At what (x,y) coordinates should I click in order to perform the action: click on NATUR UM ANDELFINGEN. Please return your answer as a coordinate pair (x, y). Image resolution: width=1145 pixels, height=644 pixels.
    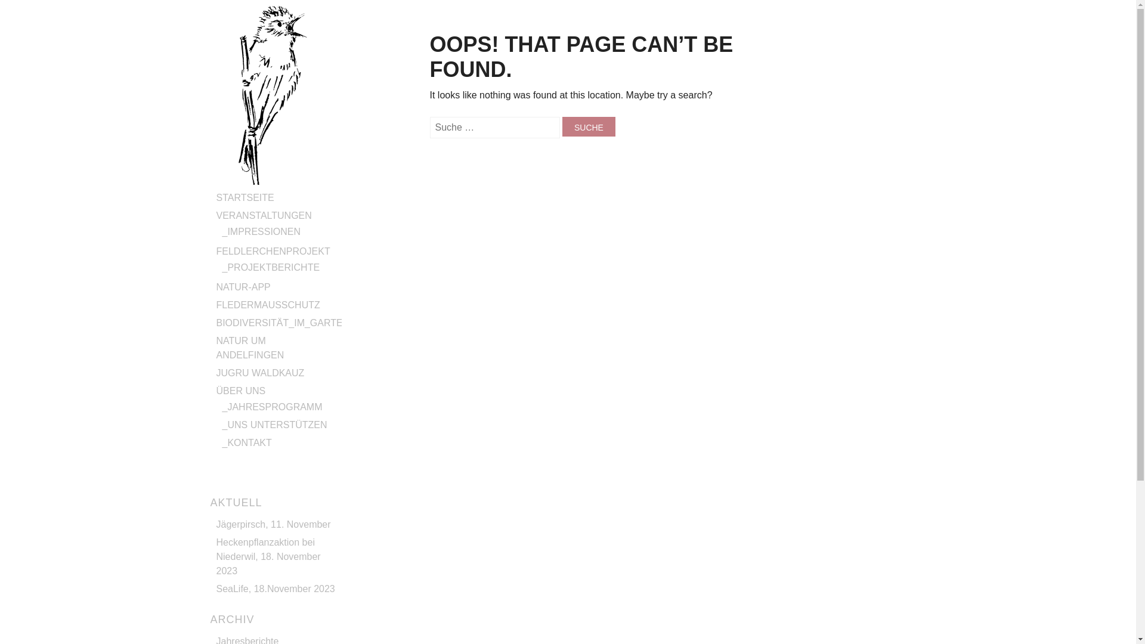
    Looking at the image, I should click on (250, 348).